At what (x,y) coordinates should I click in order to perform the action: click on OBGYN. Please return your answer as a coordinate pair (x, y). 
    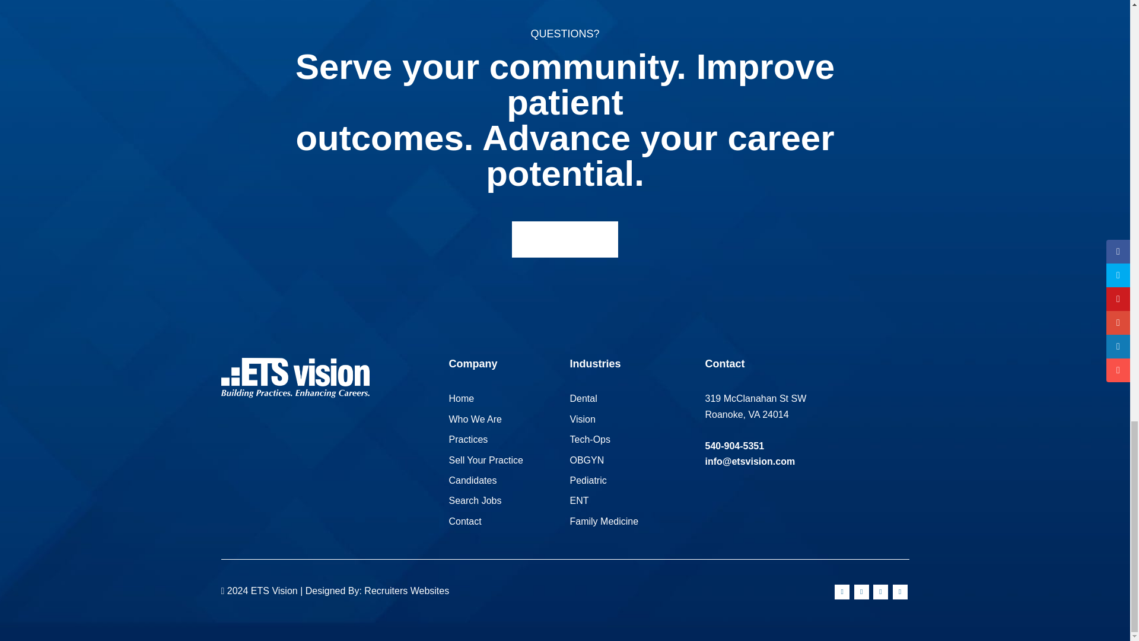
    Looking at the image, I should click on (586, 459).